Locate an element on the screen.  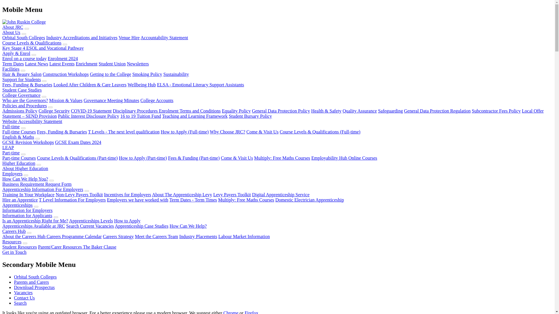
Construction Workshops is located at coordinates (66, 74).